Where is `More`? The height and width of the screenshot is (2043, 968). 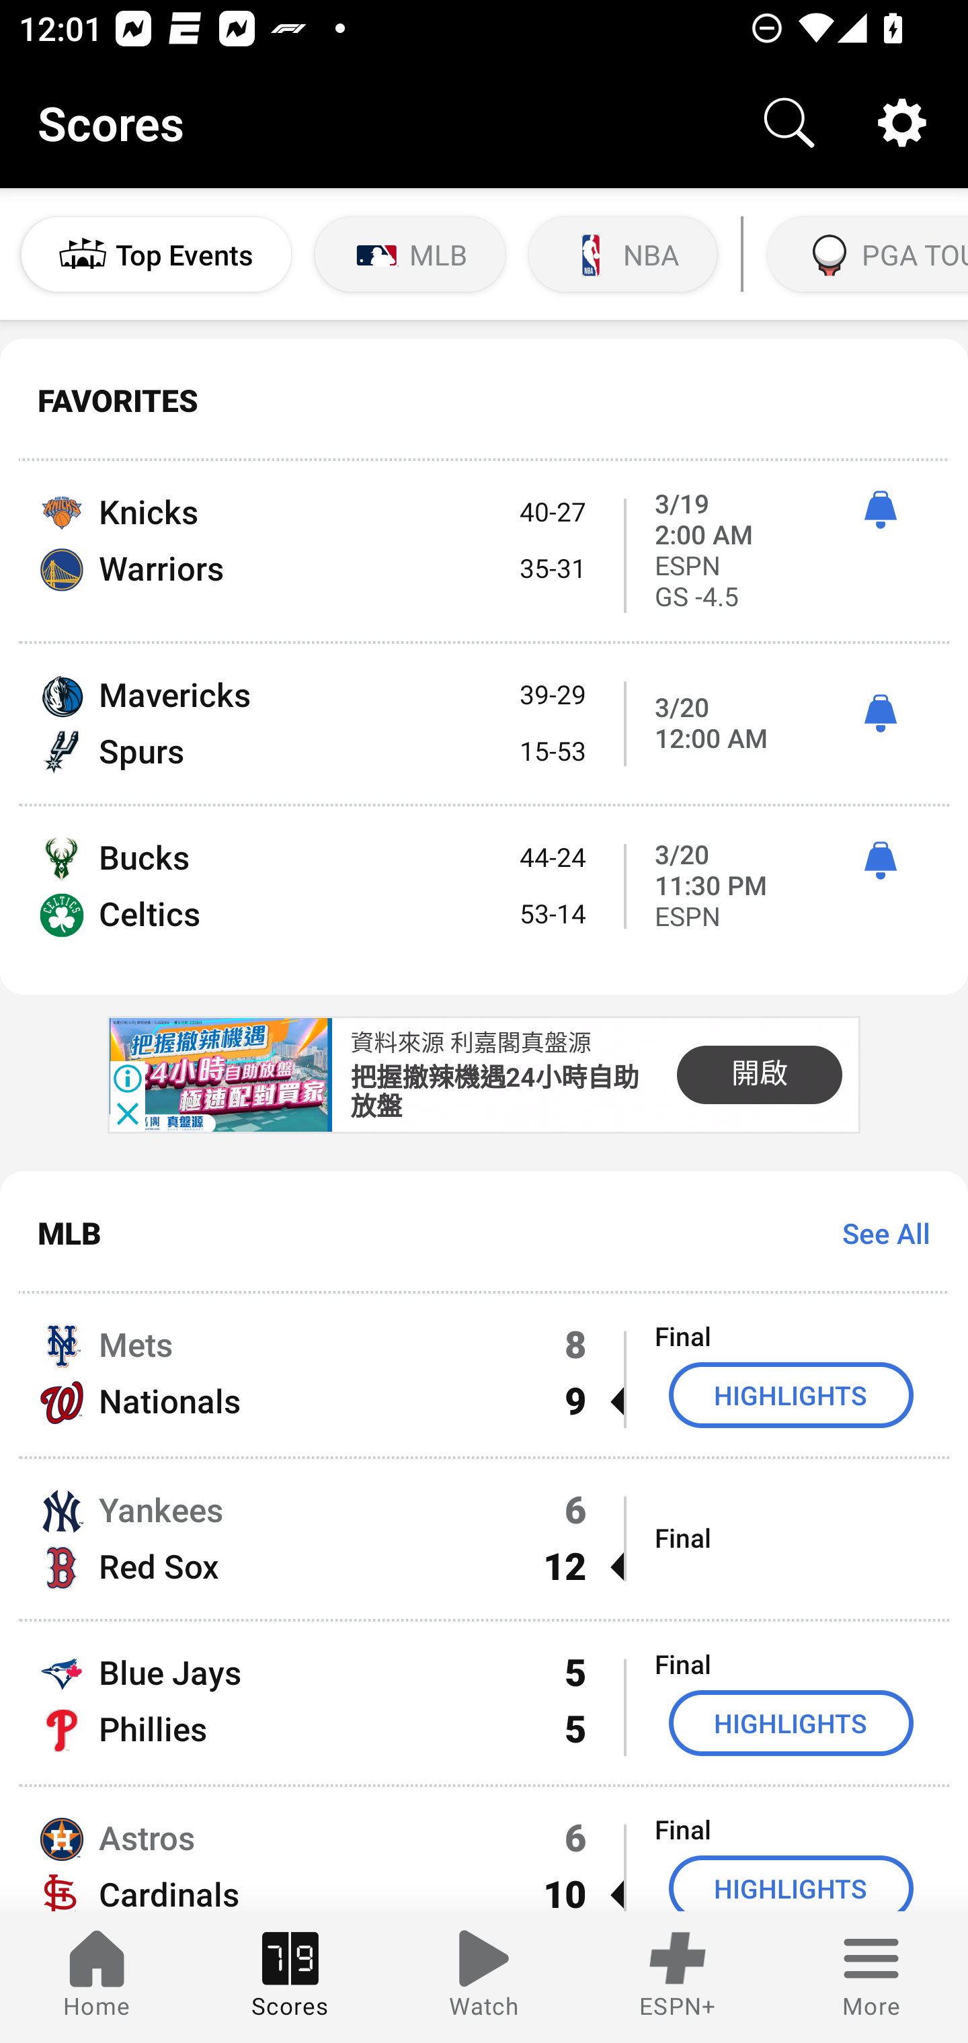
More is located at coordinates (871, 1977).